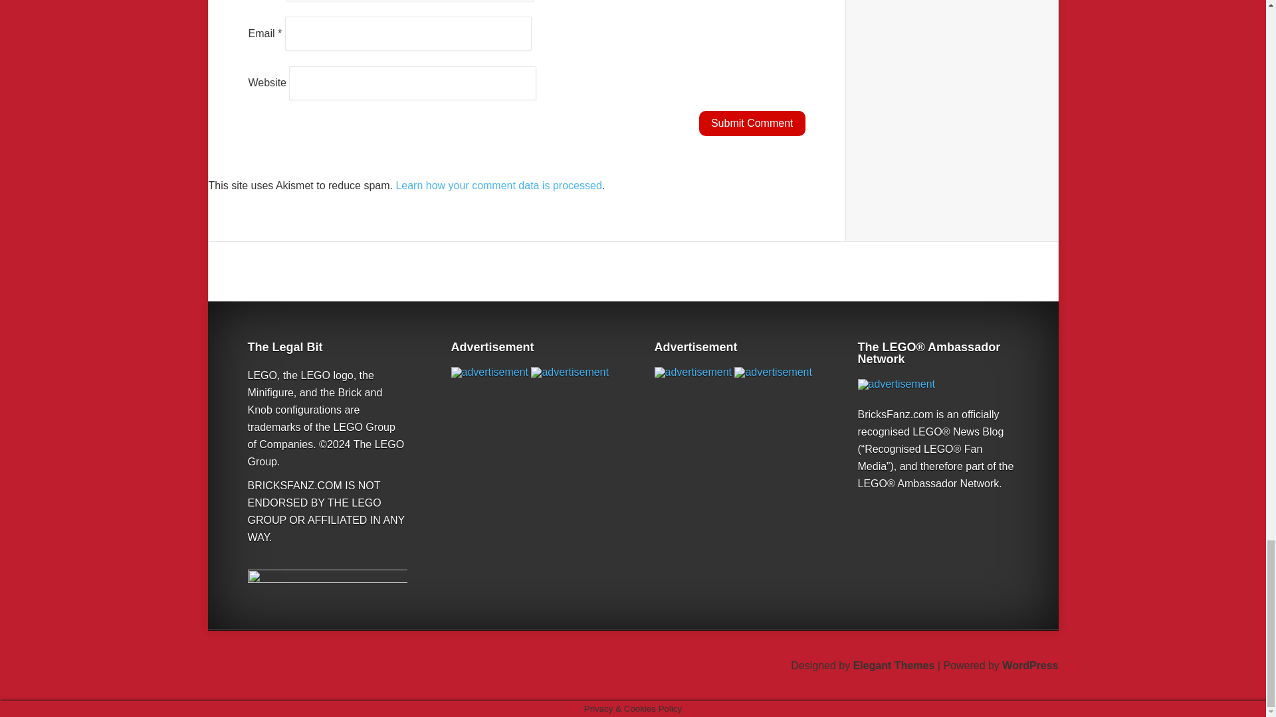  I want to click on Submit Comment, so click(752, 123).